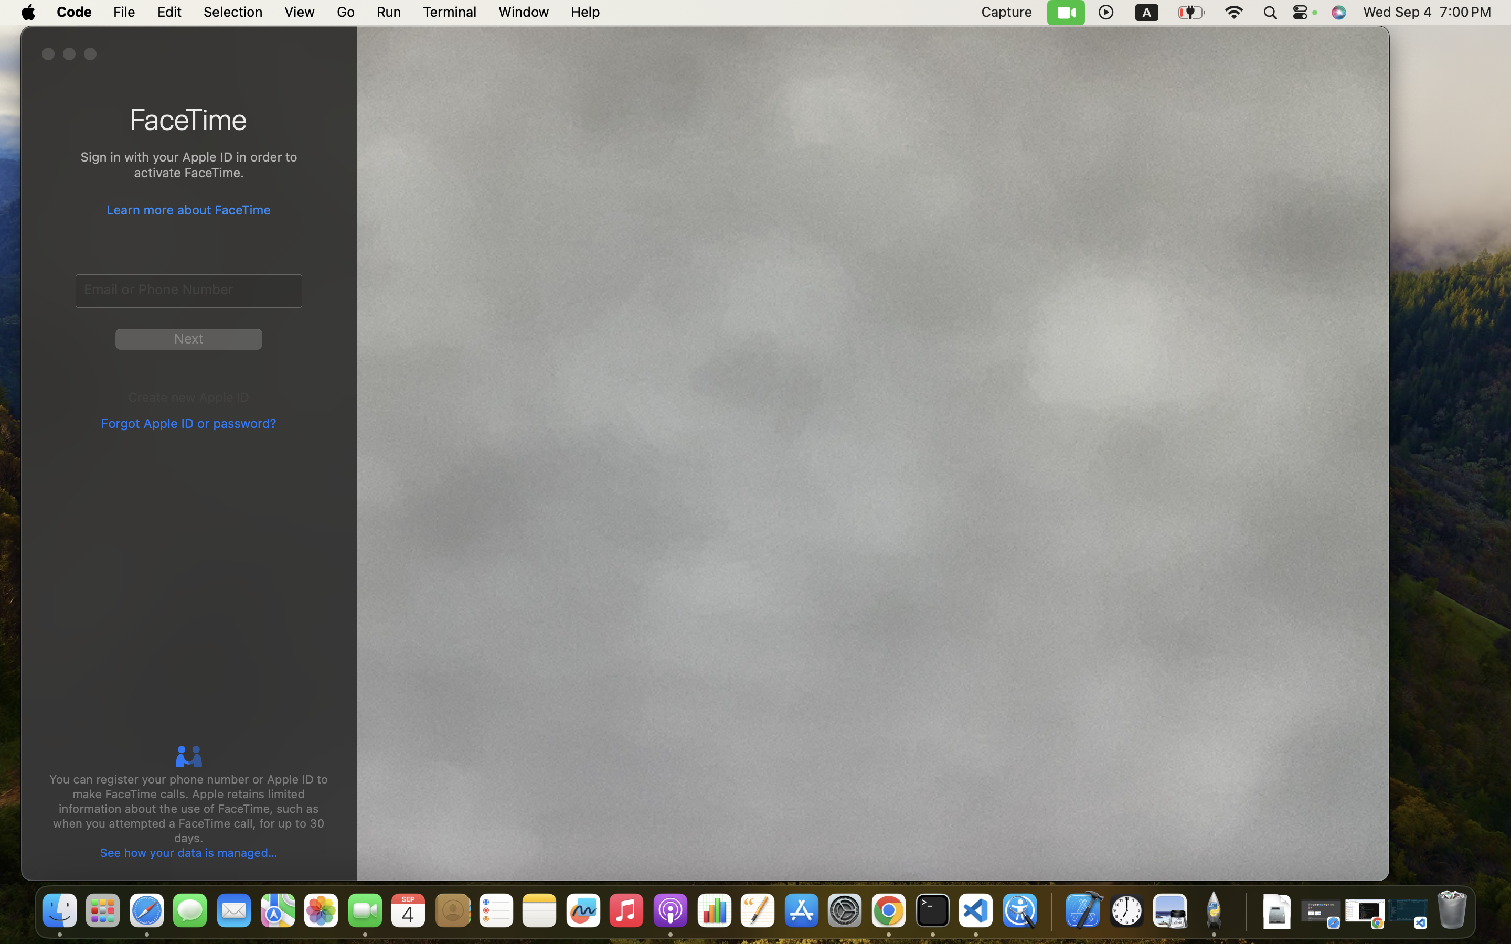 Image resolution: width=1511 pixels, height=944 pixels. Describe the element at coordinates (189, 119) in the screenshot. I see `FaceTime` at that location.